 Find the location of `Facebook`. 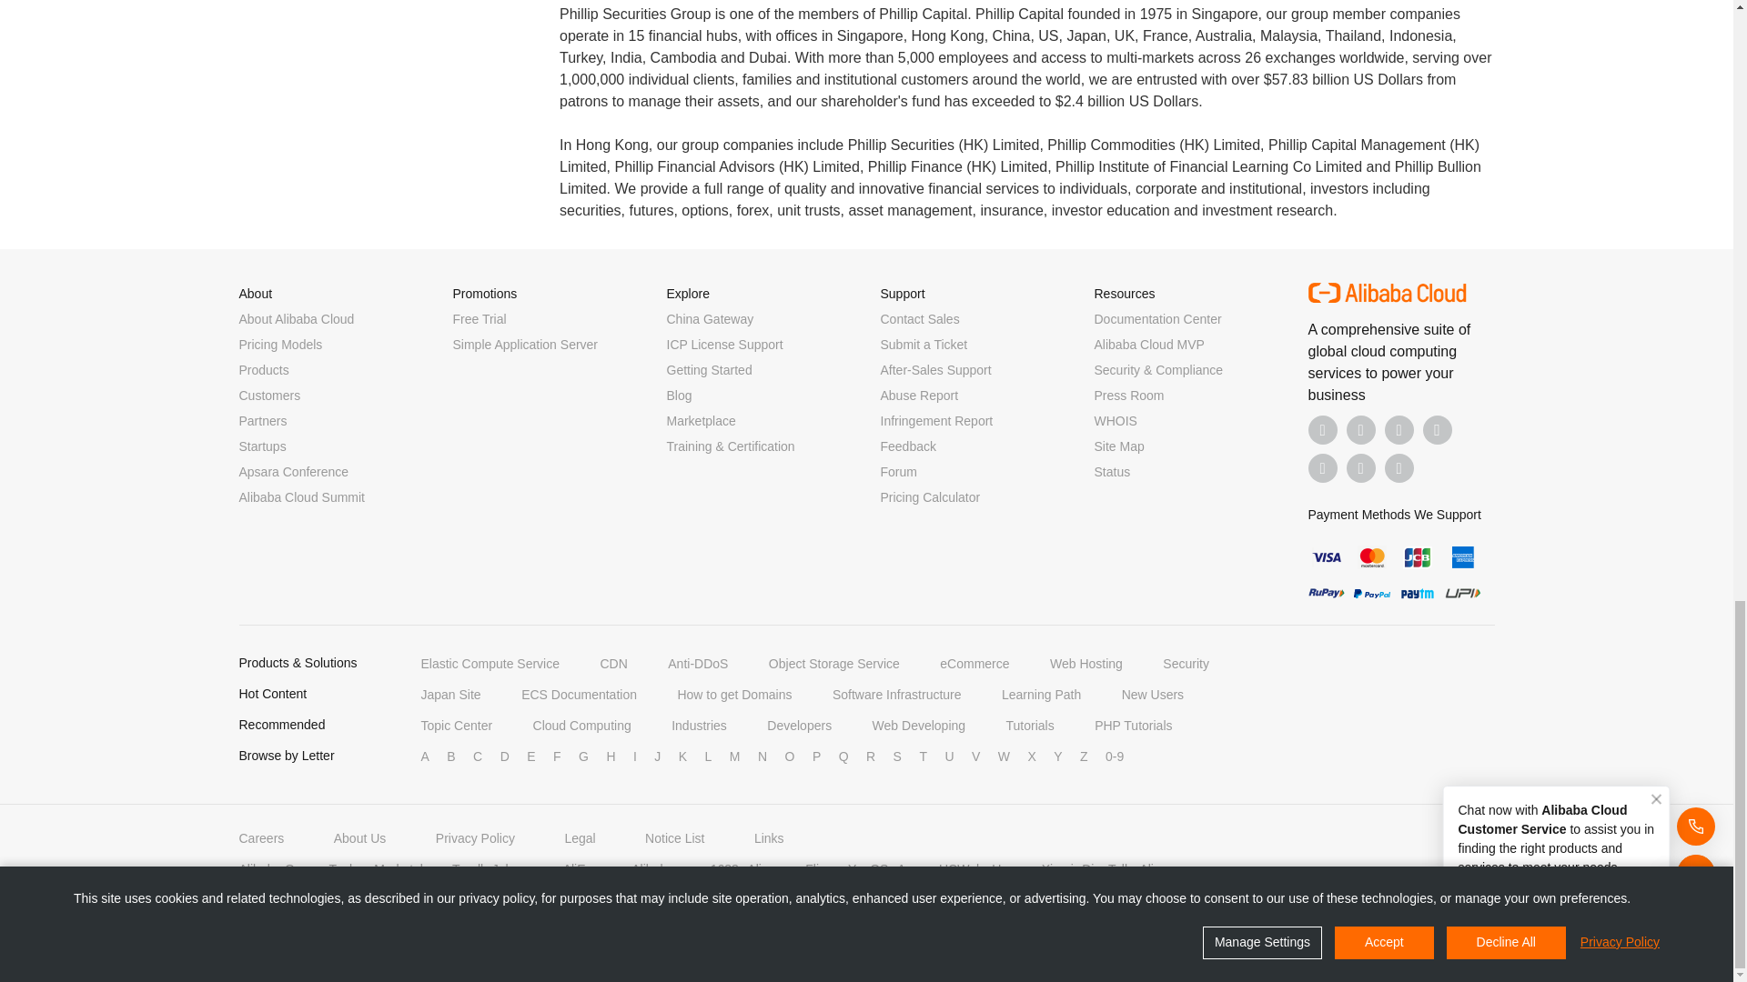

Facebook is located at coordinates (1323, 429).